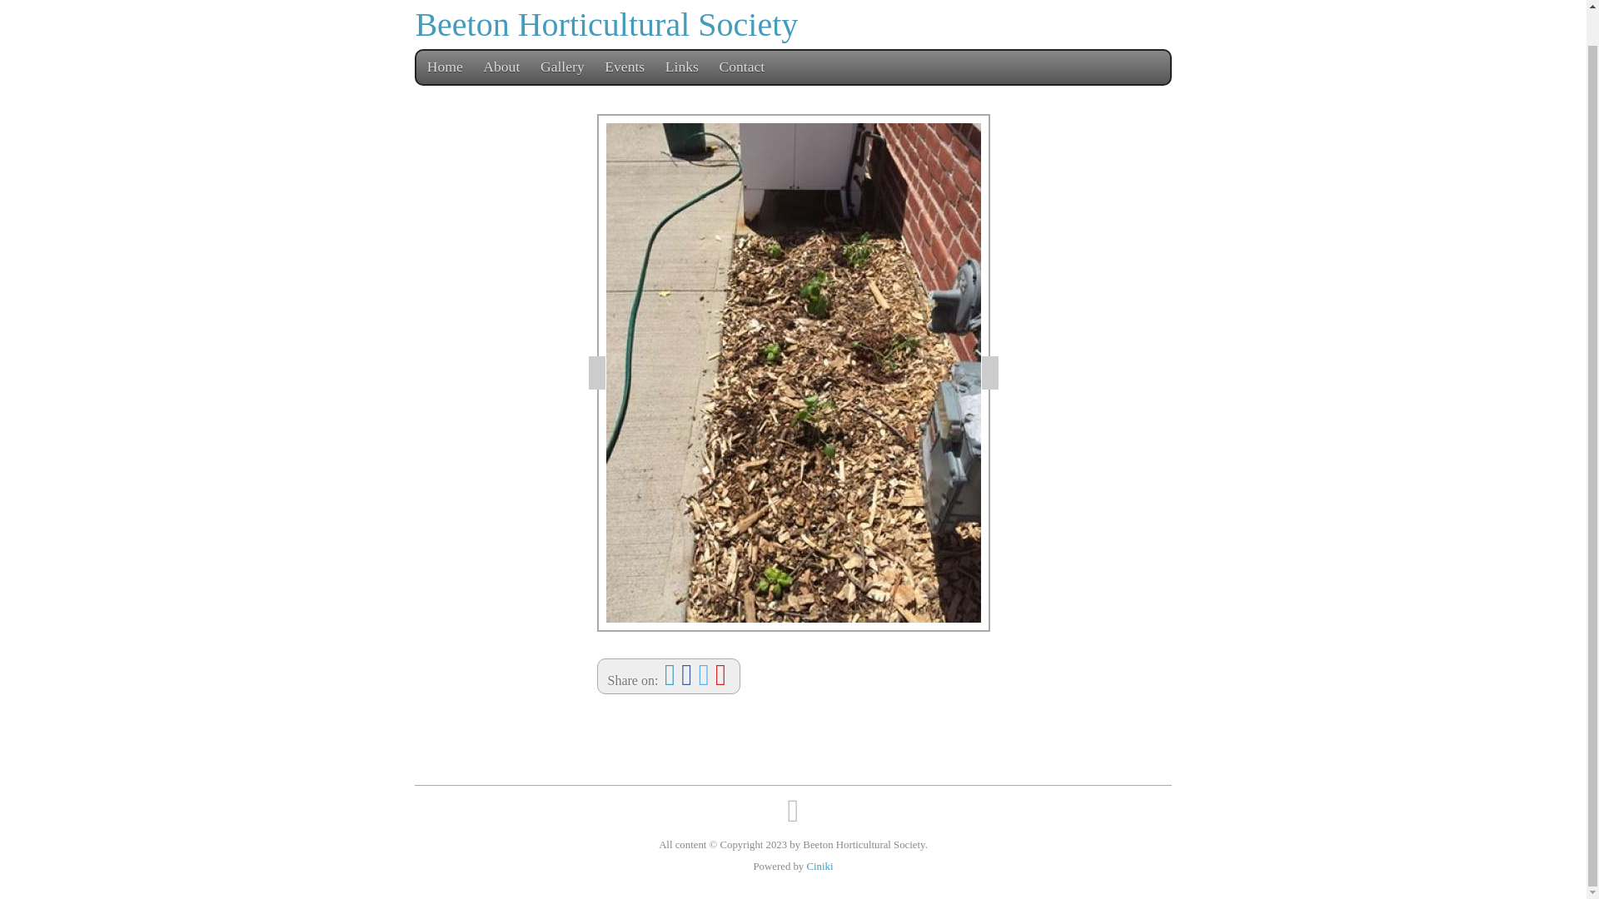 Image resolution: width=1599 pixels, height=899 pixels. I want to click on Events, so click(625, 102).